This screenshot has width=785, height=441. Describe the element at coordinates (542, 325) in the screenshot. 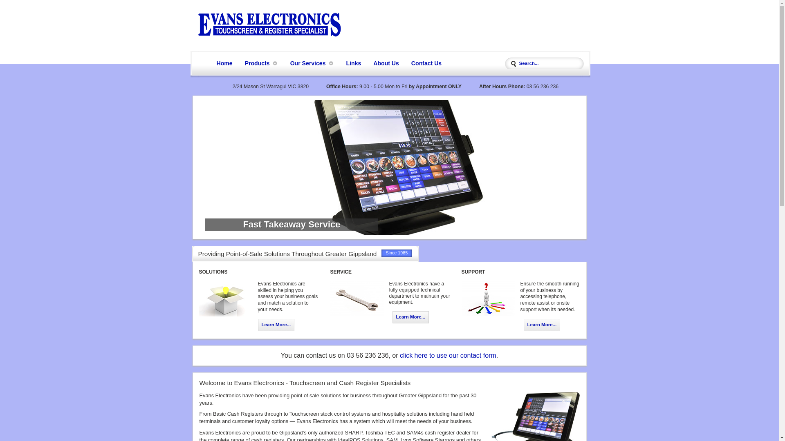

I see `Learn More...` at that location.